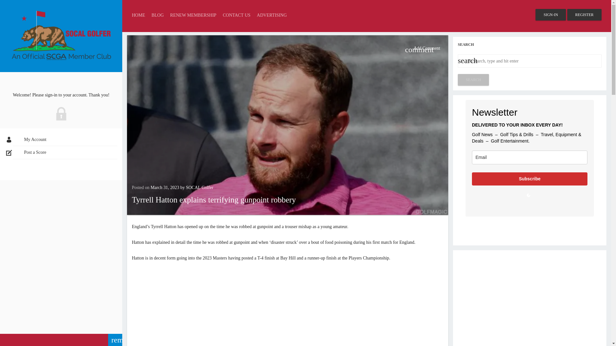 The width and height of the screenshot is (616, 346). I want to click on Search, so click(473, 79).